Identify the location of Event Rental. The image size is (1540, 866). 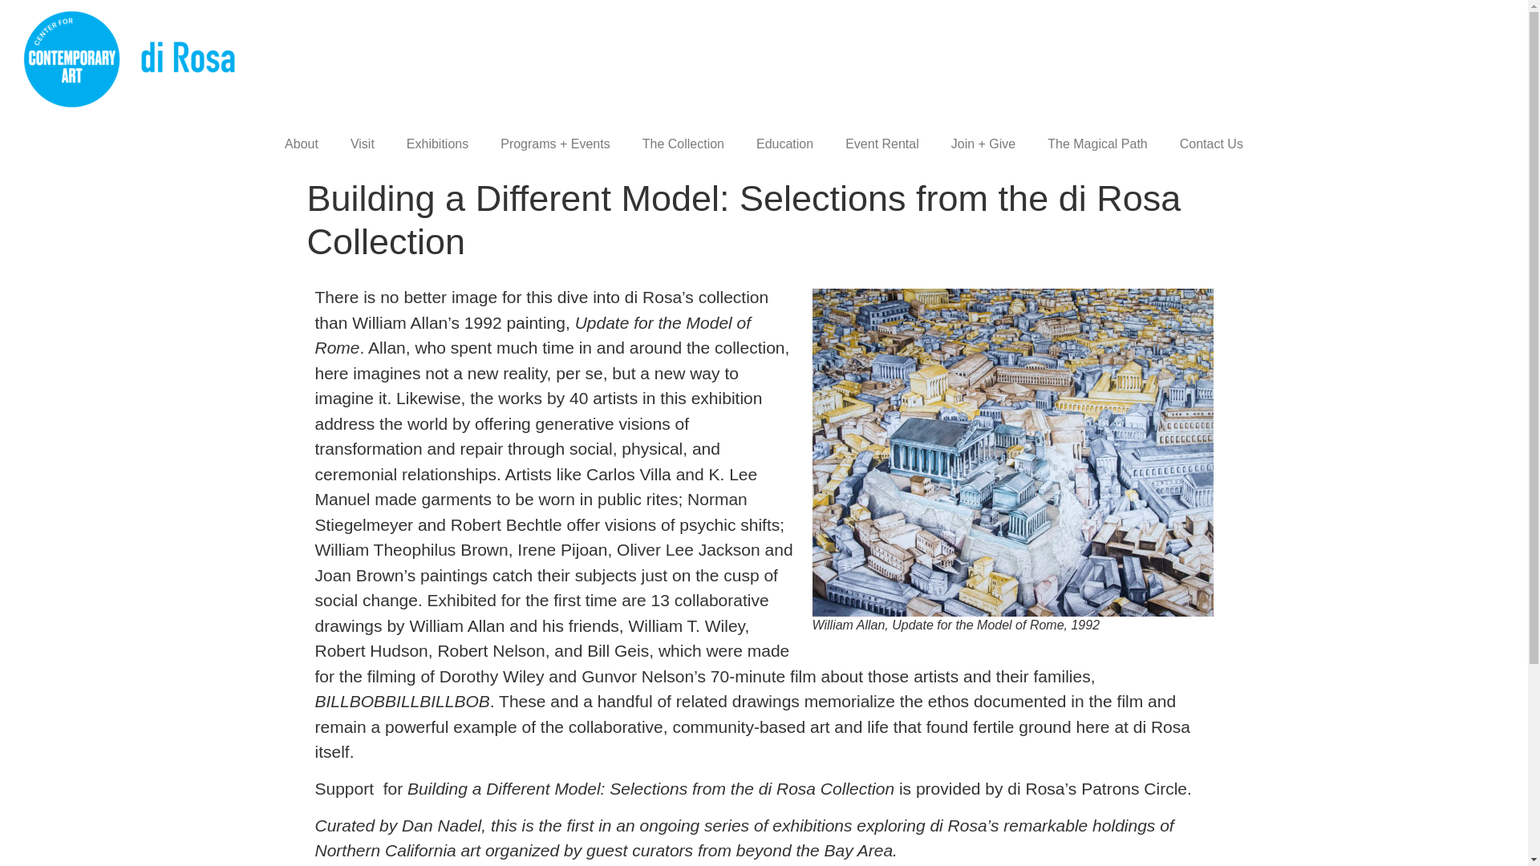
(882, 144).